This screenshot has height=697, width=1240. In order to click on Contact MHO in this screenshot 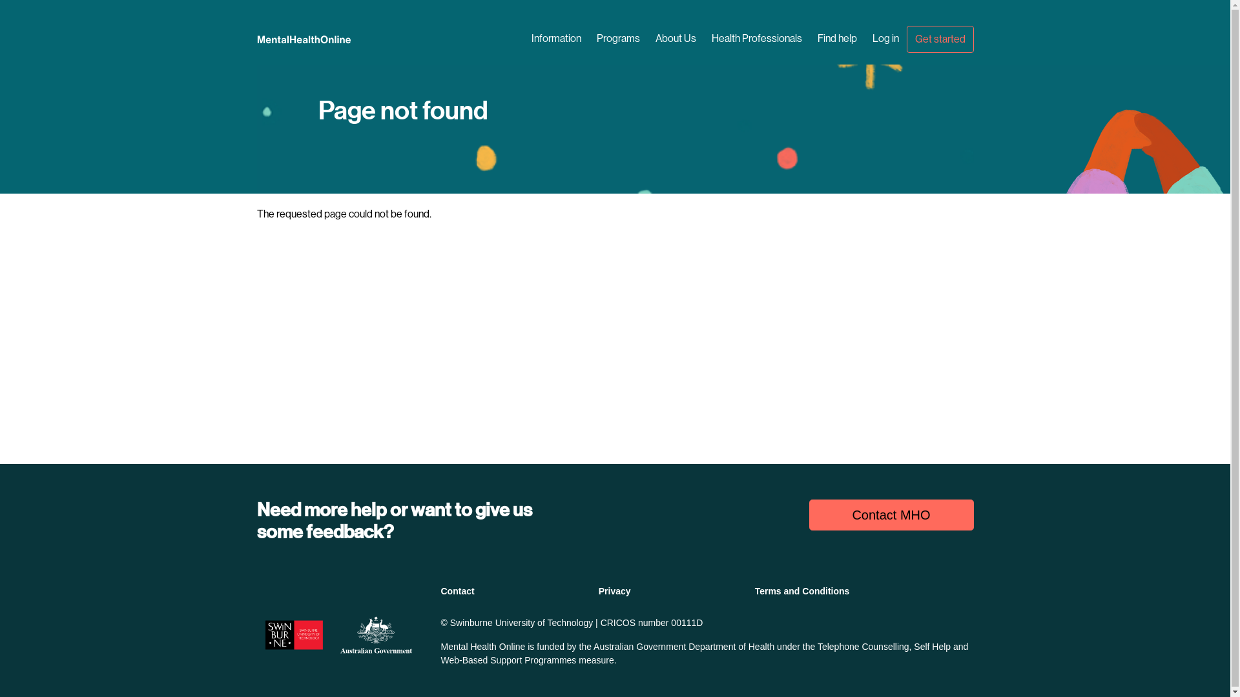, I will do `click(891, 515)`.